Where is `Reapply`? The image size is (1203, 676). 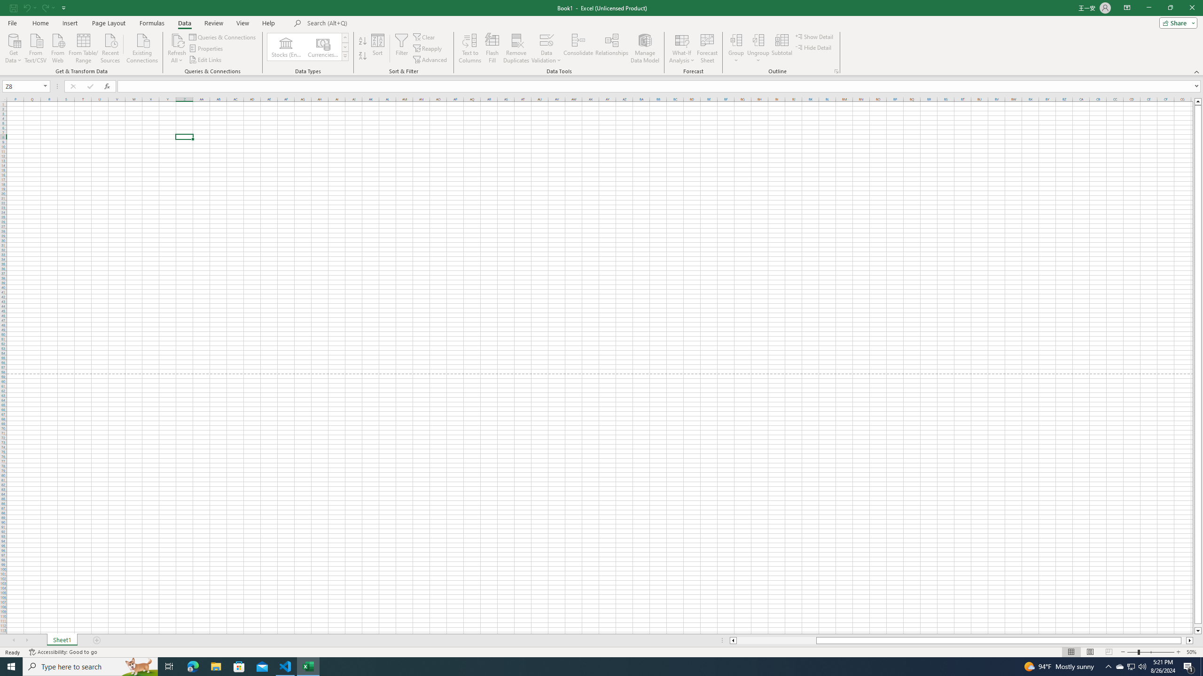
Reapply is located at coordinates (428, 49).